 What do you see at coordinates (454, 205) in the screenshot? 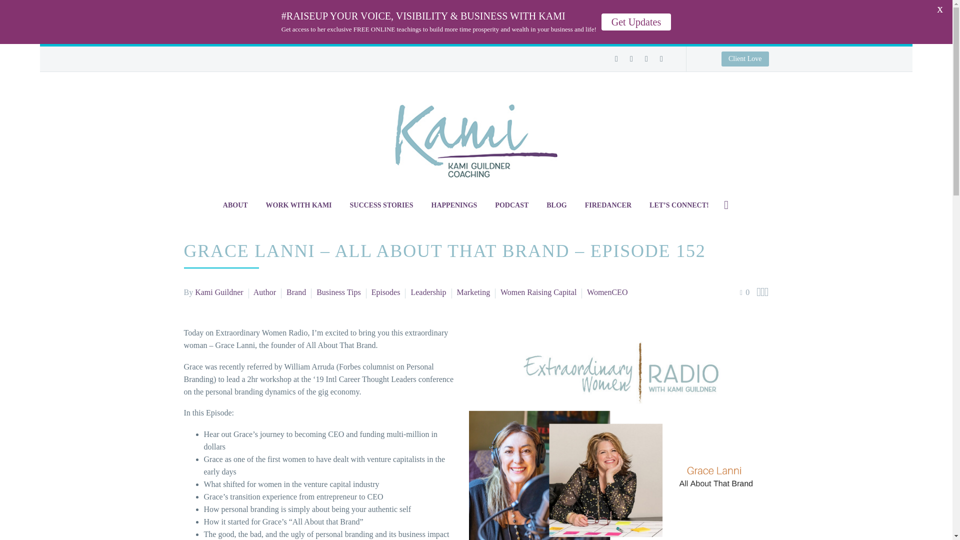
I see `HAPPENINGS` at bounding box center [454, 205].